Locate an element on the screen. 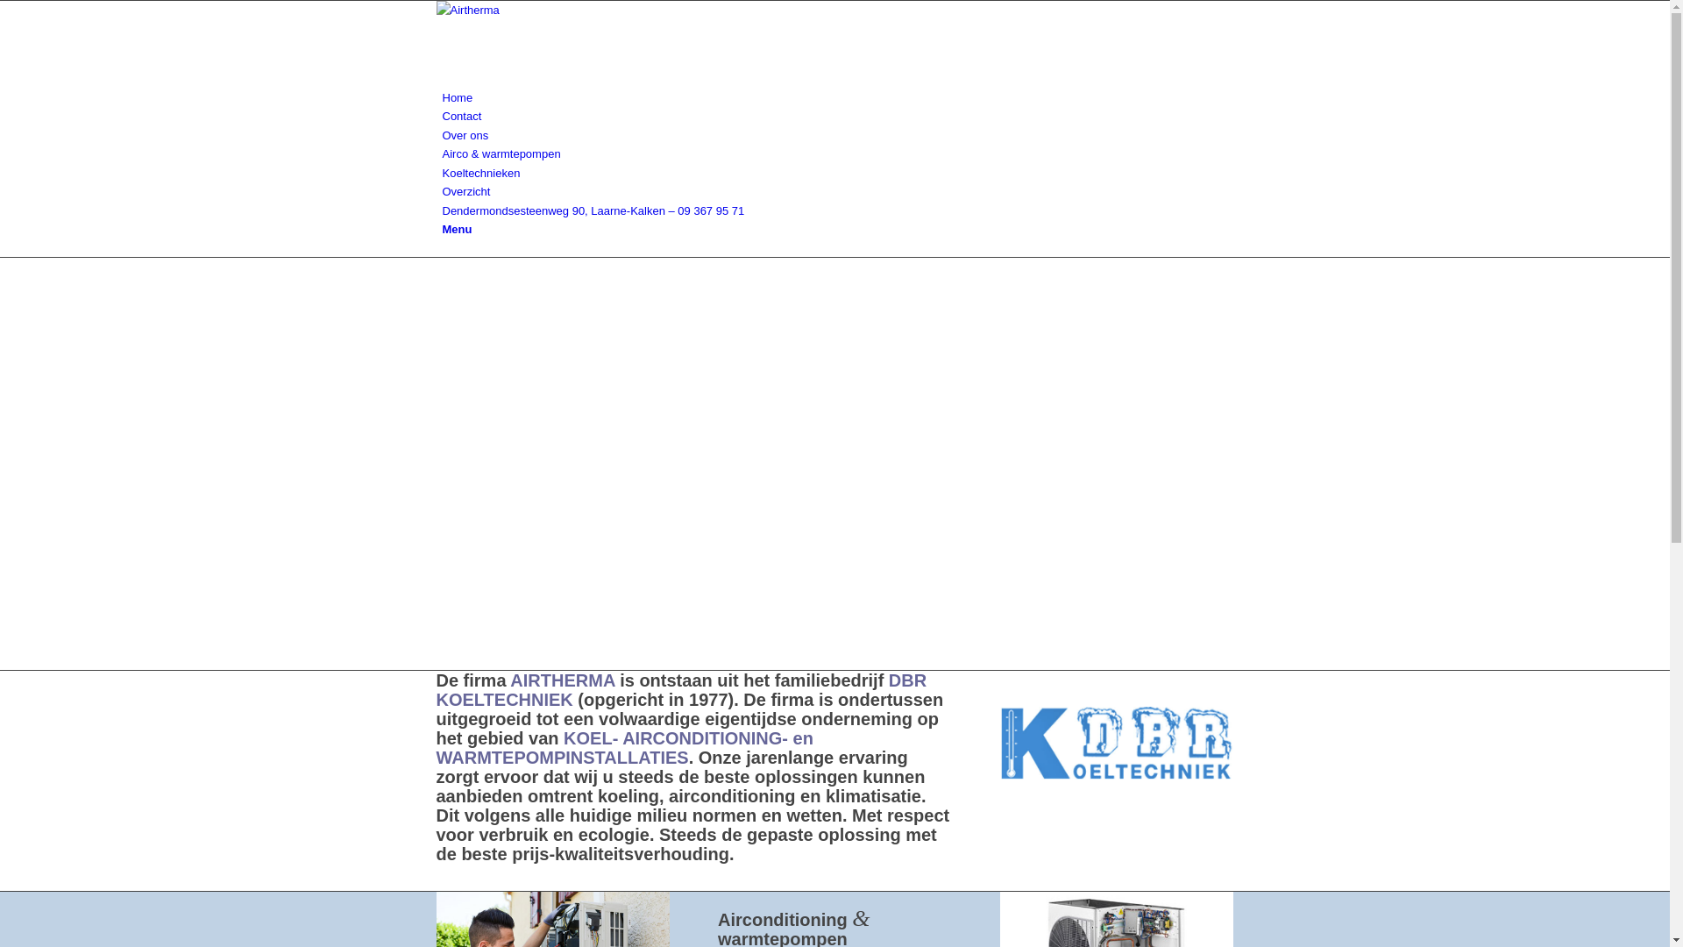 This screenshot has height=947, width=1683. Koeltechnieken is located at coordinates (480, 174).